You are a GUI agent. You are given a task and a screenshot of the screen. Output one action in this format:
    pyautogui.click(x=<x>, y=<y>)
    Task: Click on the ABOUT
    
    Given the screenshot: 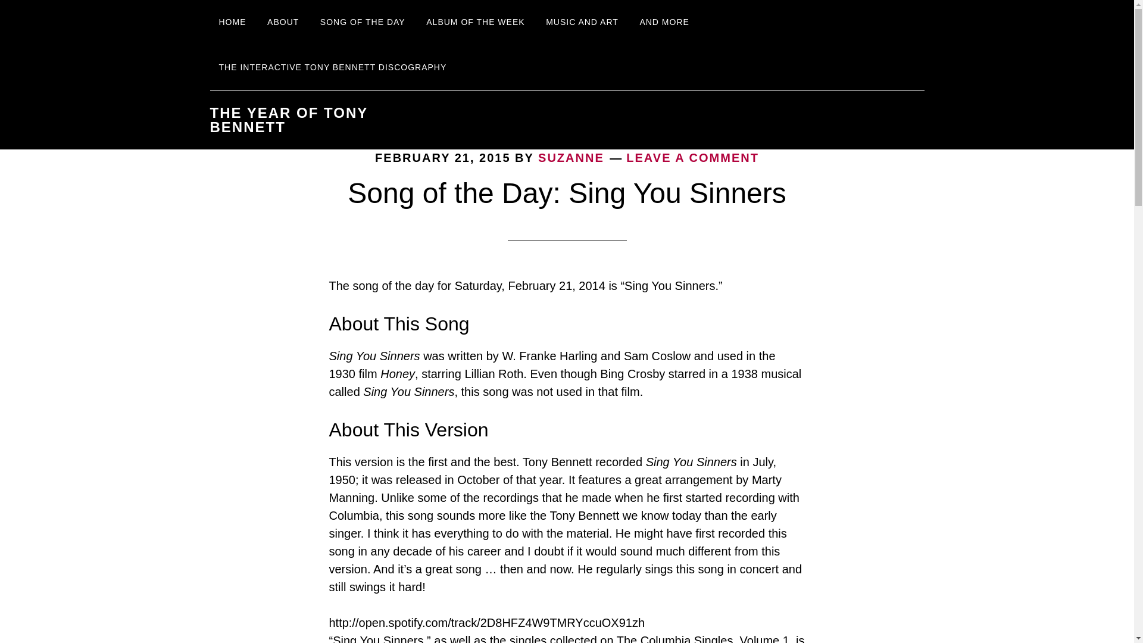 What is the action you would take?
    pyautogui.click(x=282, y=23)
    